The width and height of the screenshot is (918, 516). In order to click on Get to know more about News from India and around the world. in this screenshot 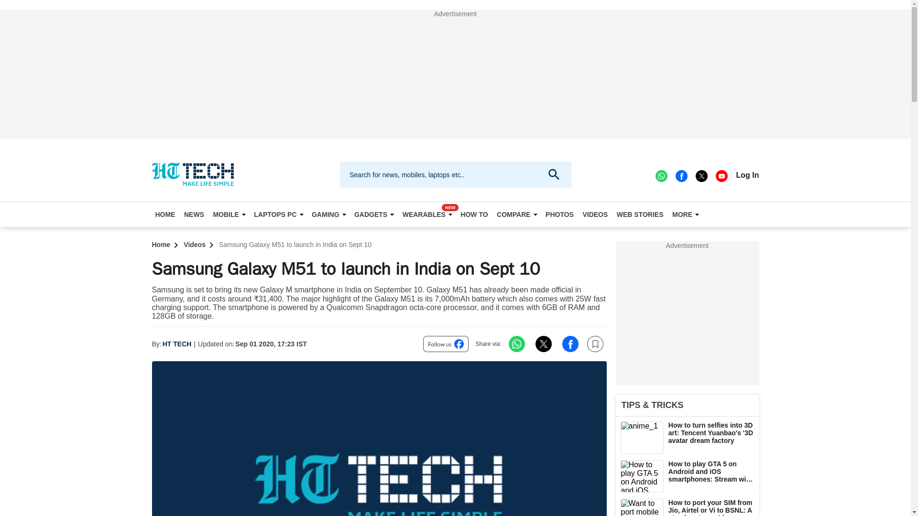, I will do `click(194, 215)`.